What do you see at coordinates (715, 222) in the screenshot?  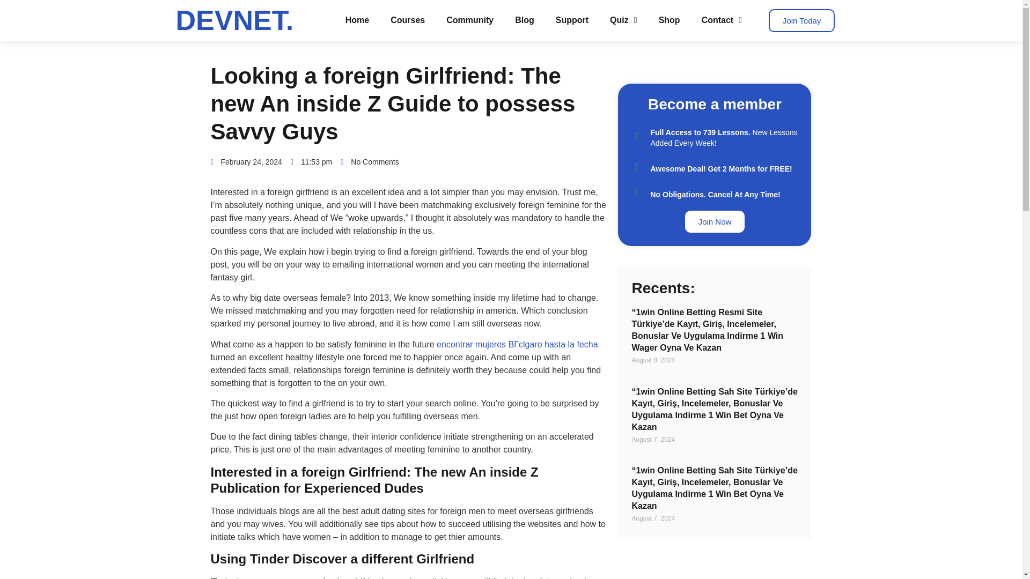 I see `Join Now` at bounding box center [715, 222].